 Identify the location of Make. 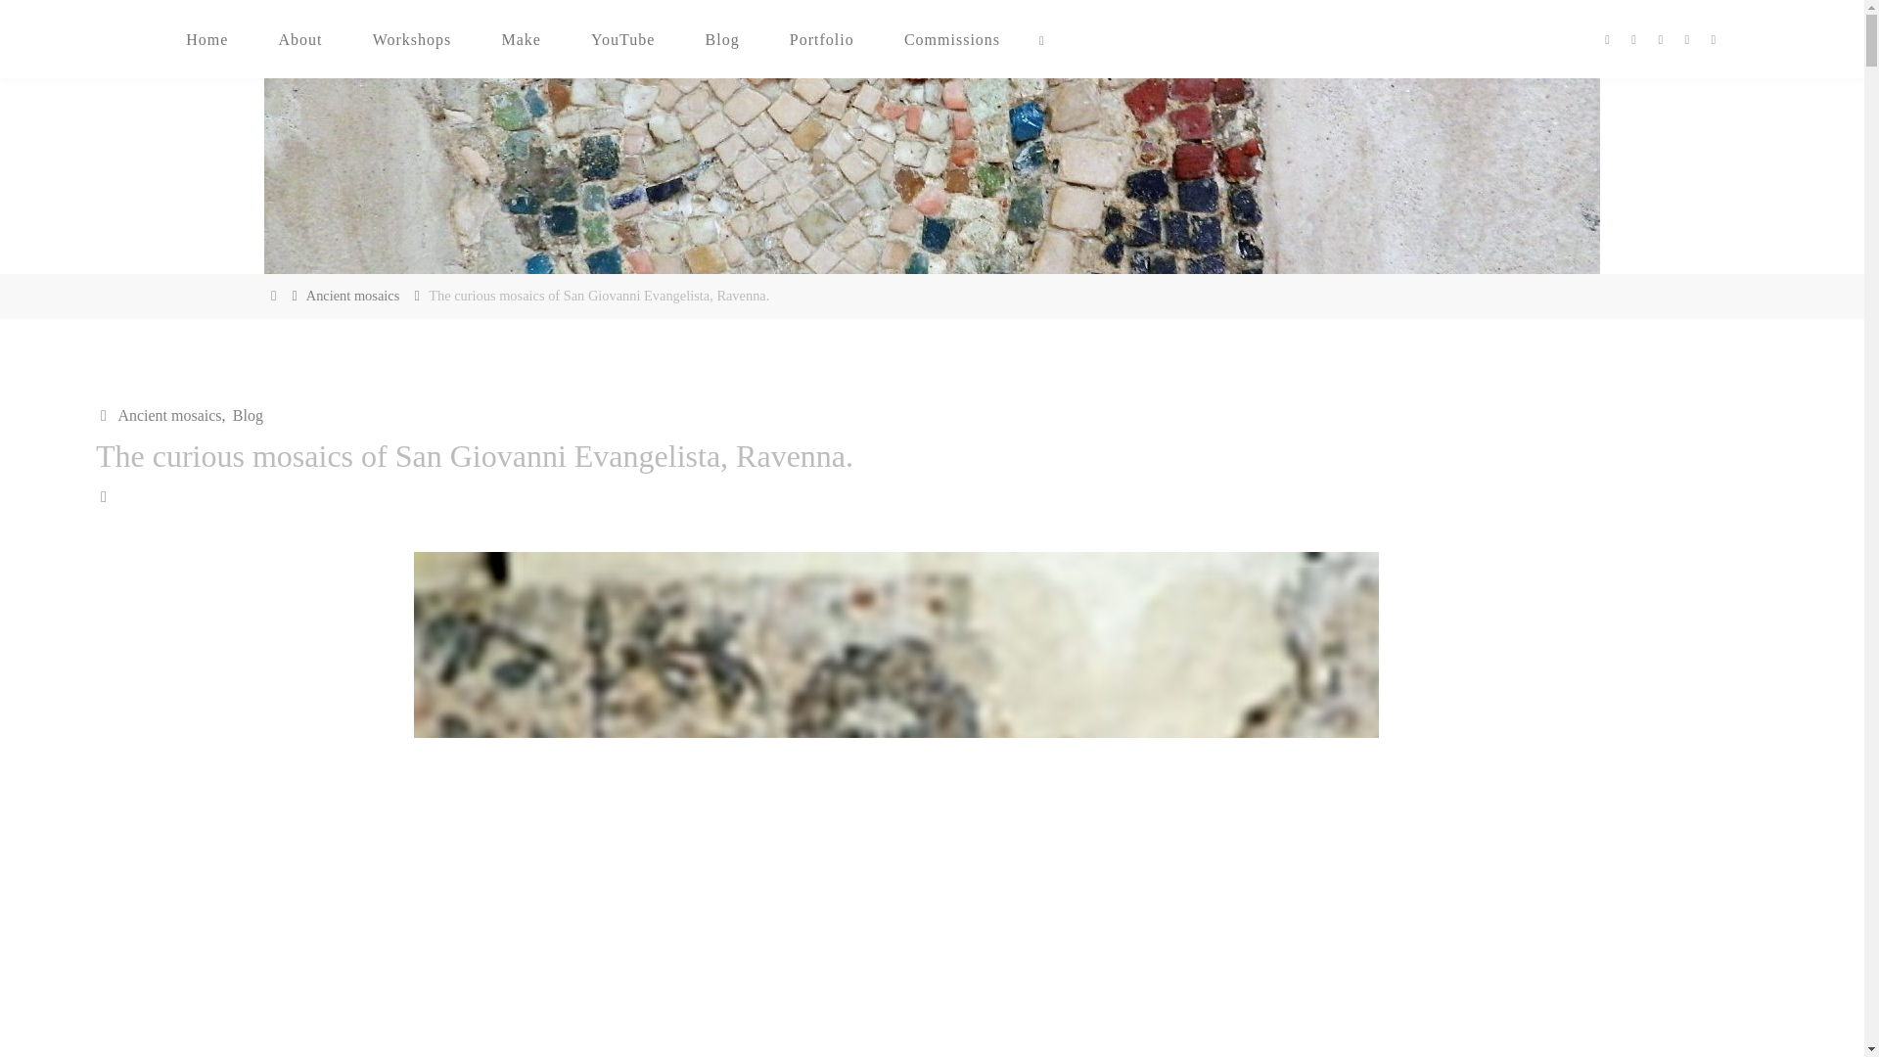
(522, 39).